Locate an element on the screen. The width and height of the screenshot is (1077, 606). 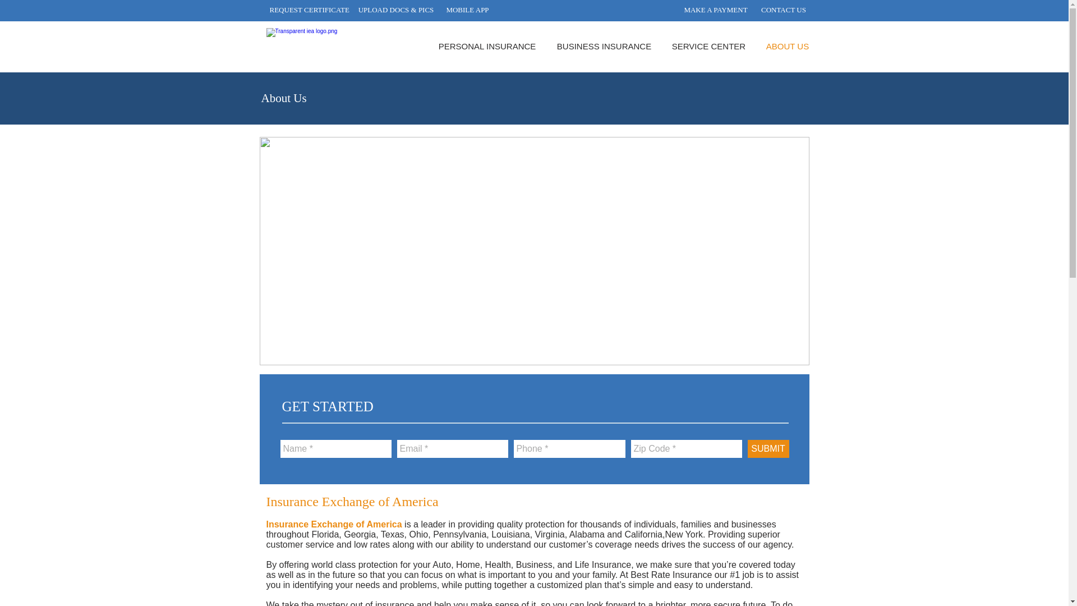
BUSINESS INSURANCE is located at coordinates (604, 46).